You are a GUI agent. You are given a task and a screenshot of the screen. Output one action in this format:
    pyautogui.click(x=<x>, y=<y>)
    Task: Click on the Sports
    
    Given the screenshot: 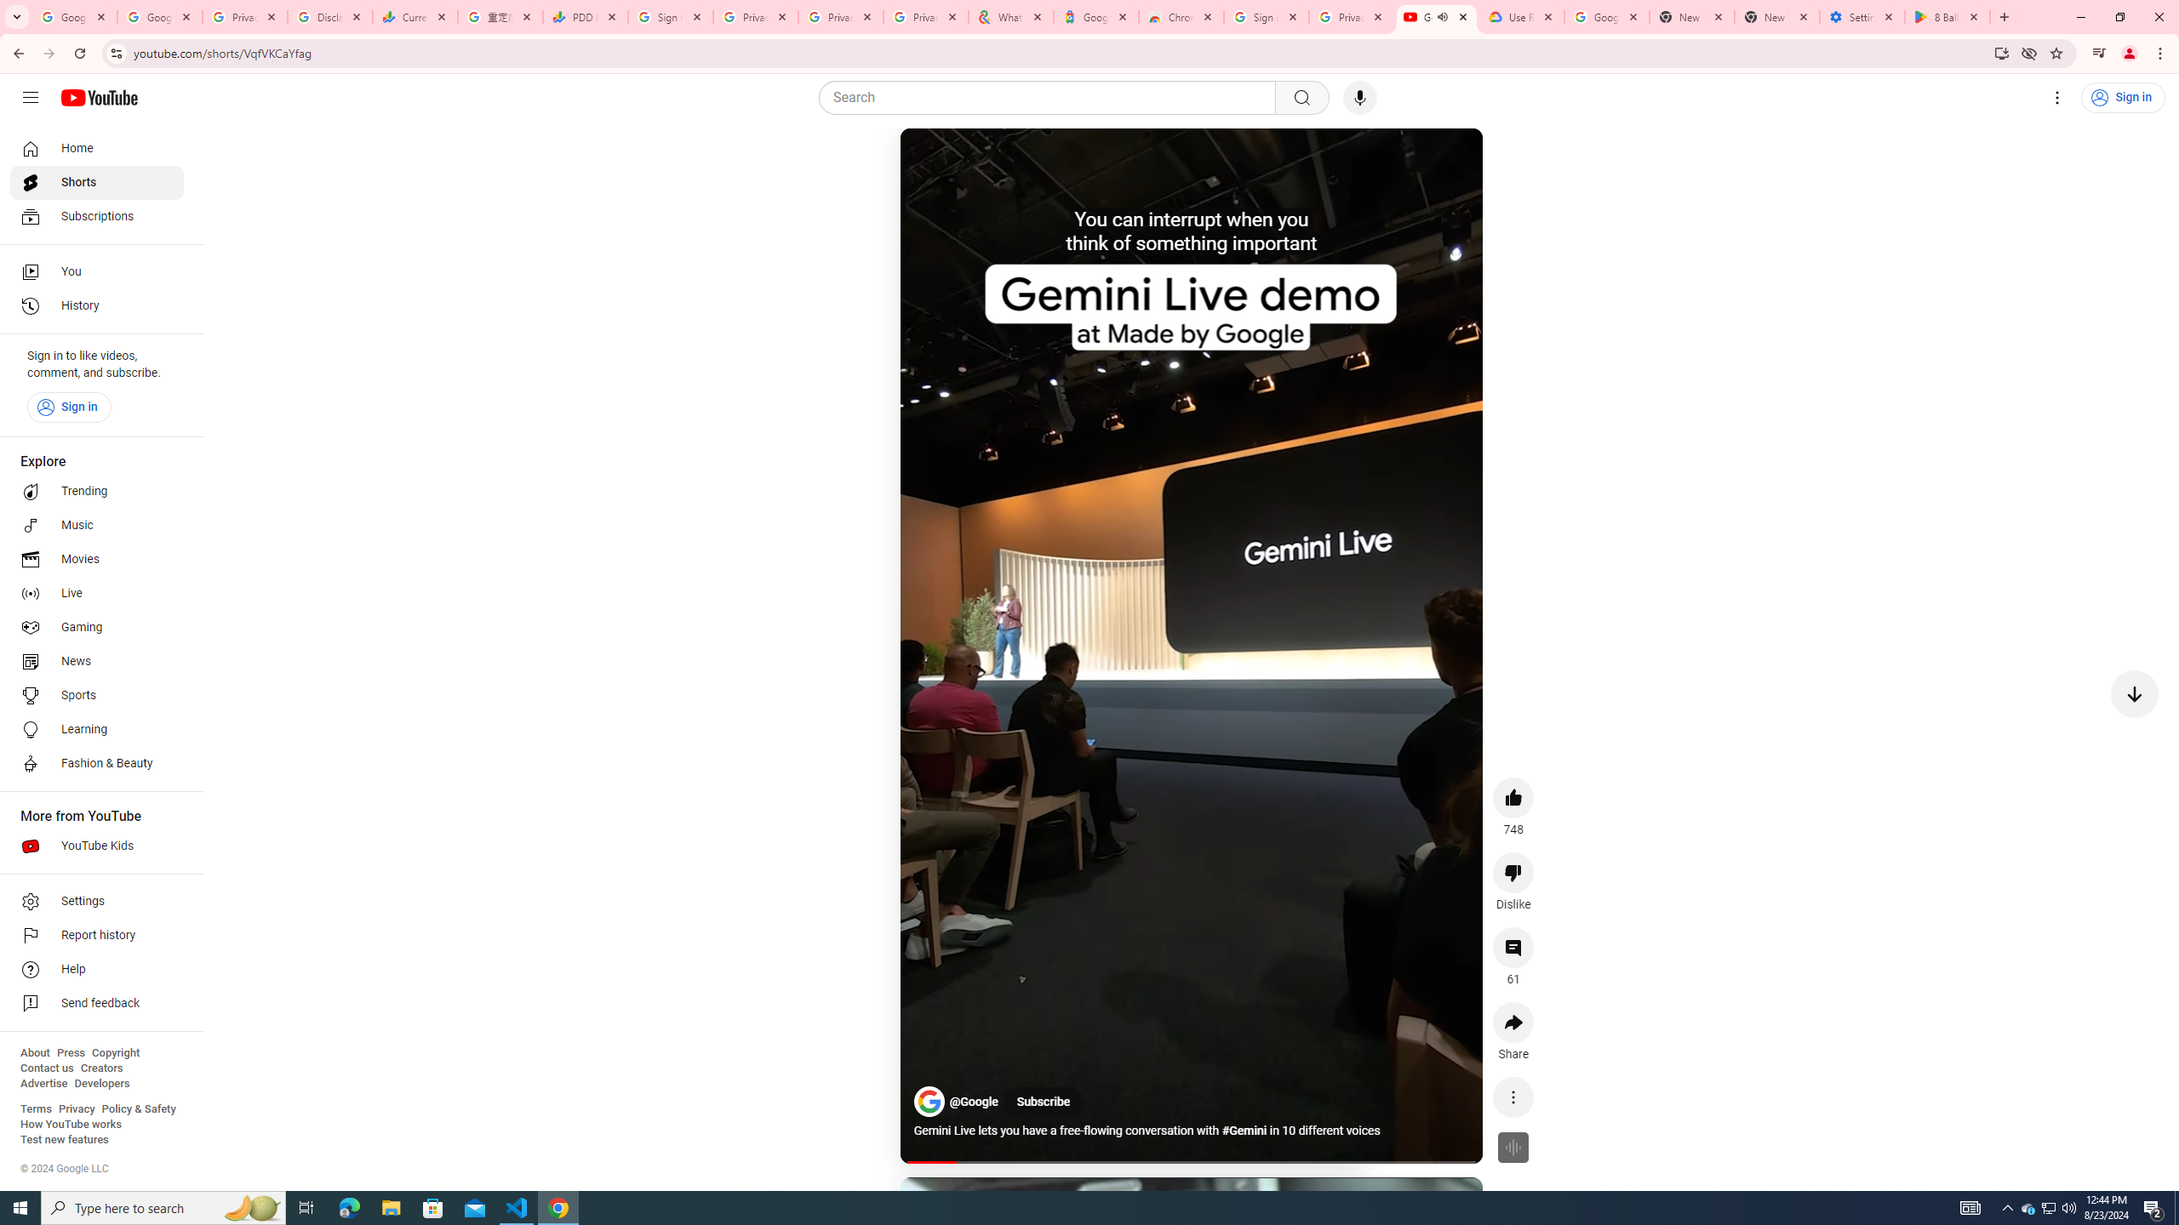 What is the action you would take?
    pyautogui.click(x=97, y=696)
    